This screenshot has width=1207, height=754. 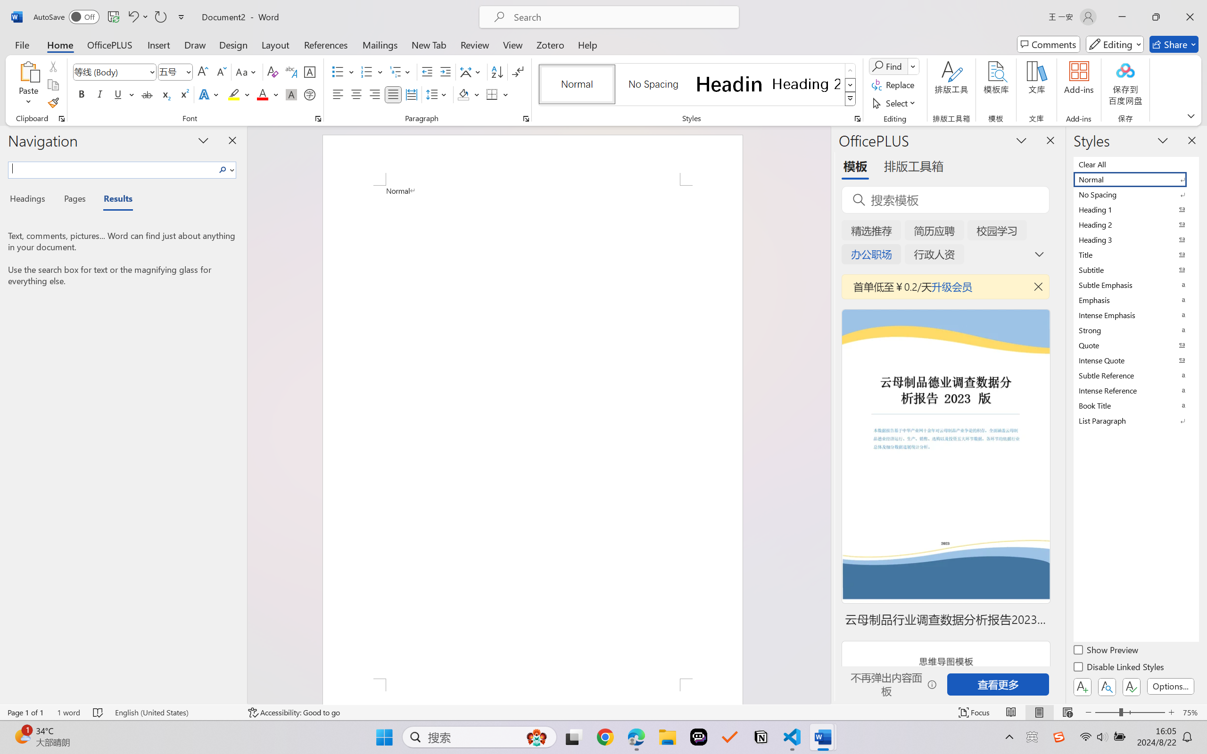 I want to click on Page 1 content, so click(x=533, y=432).